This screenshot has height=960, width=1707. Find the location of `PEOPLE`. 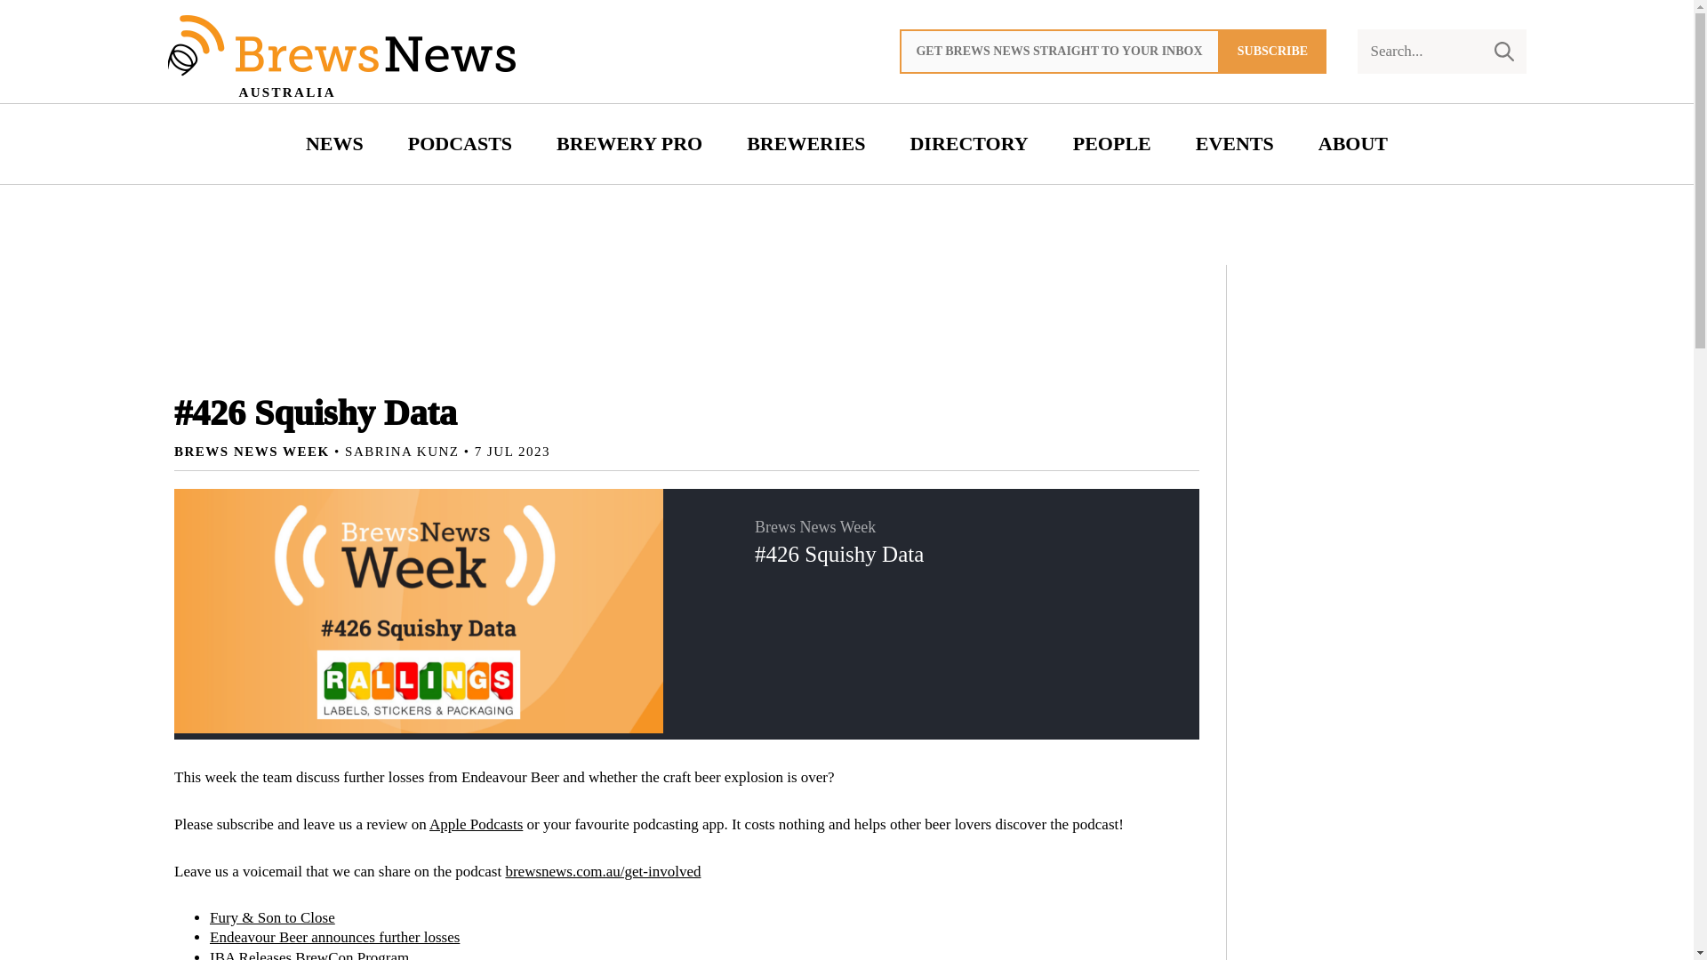

PEOPLE is located at coordinates (1111, 144).